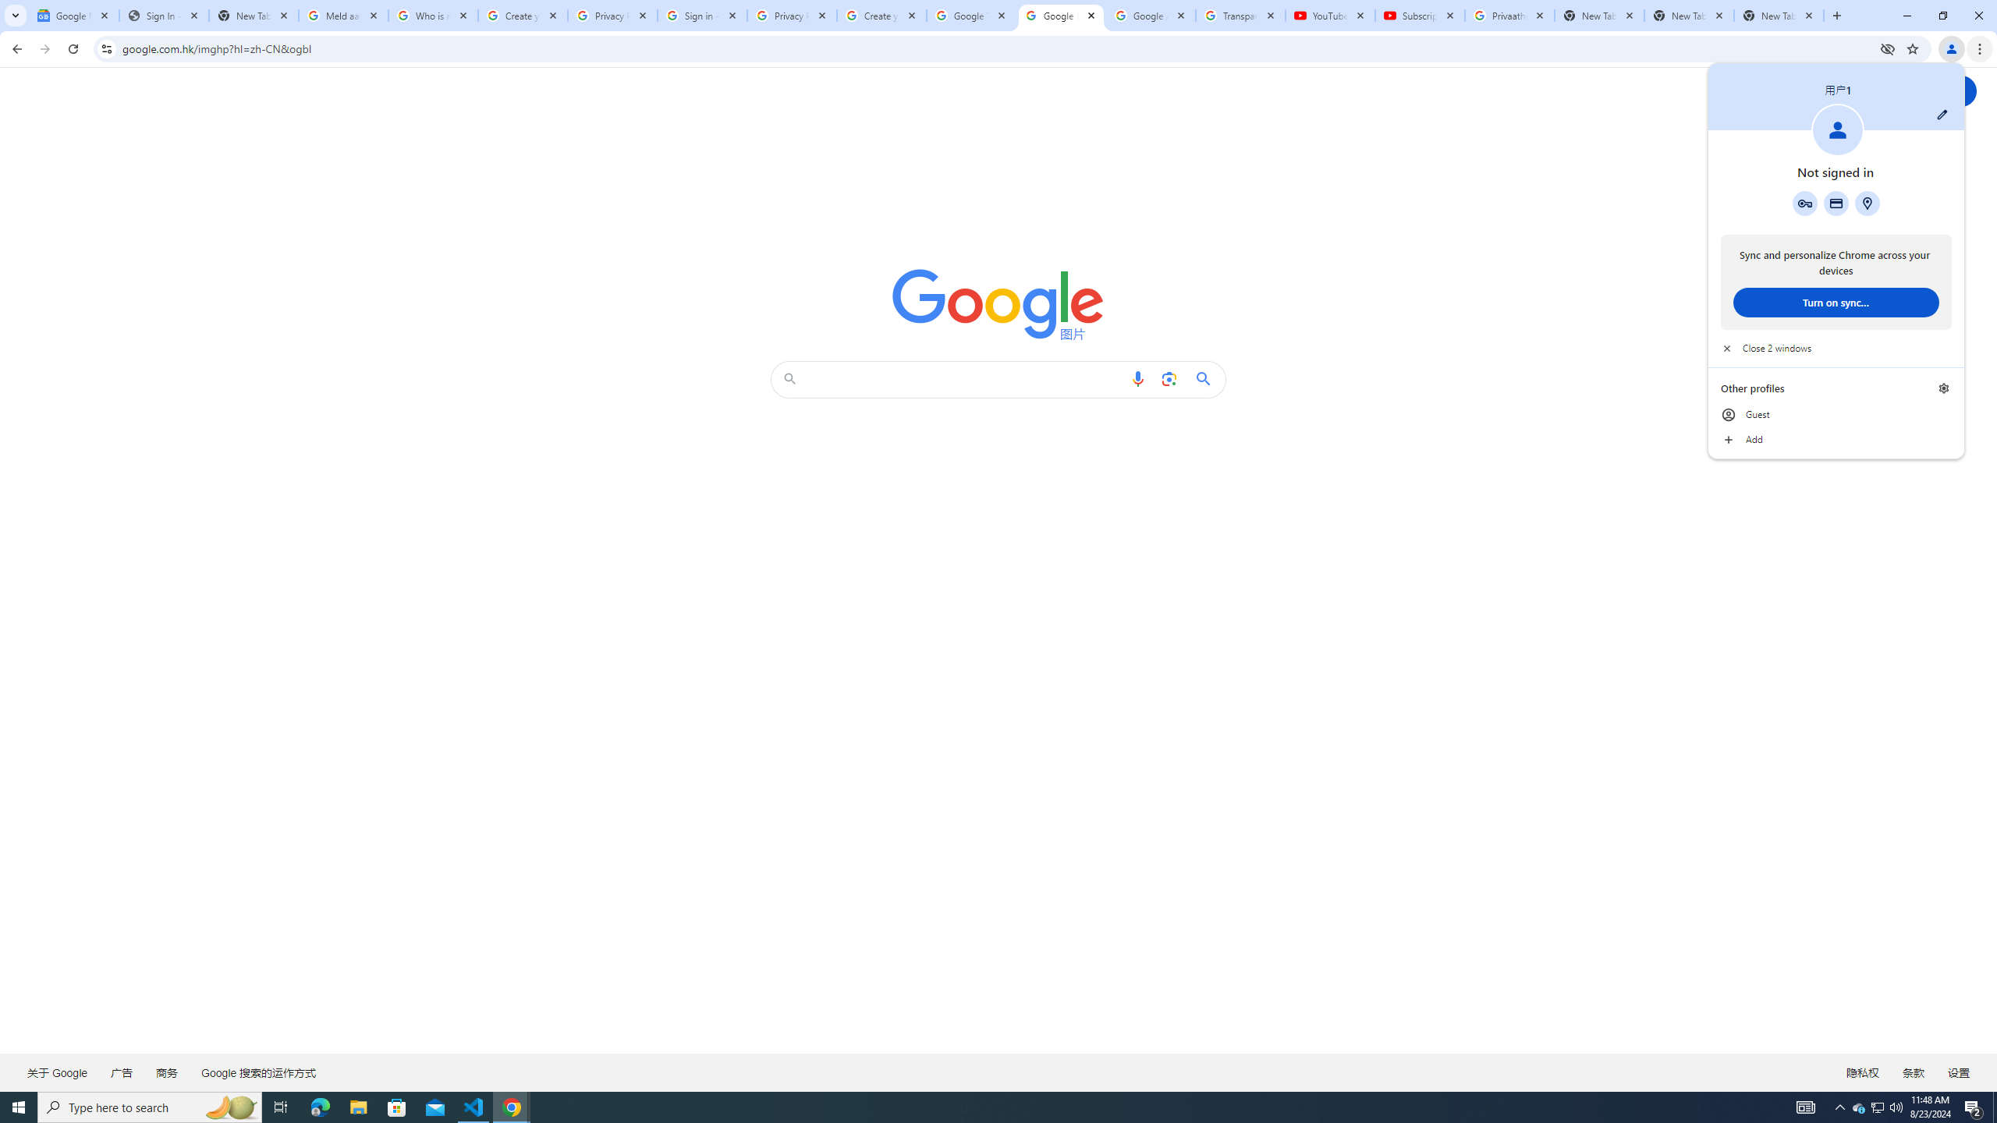 The height and width of the screenshot is (1123, 1997). Describe the element at coordinates (358, 1107) in the screenshot. I see `File Explorer` at that location.